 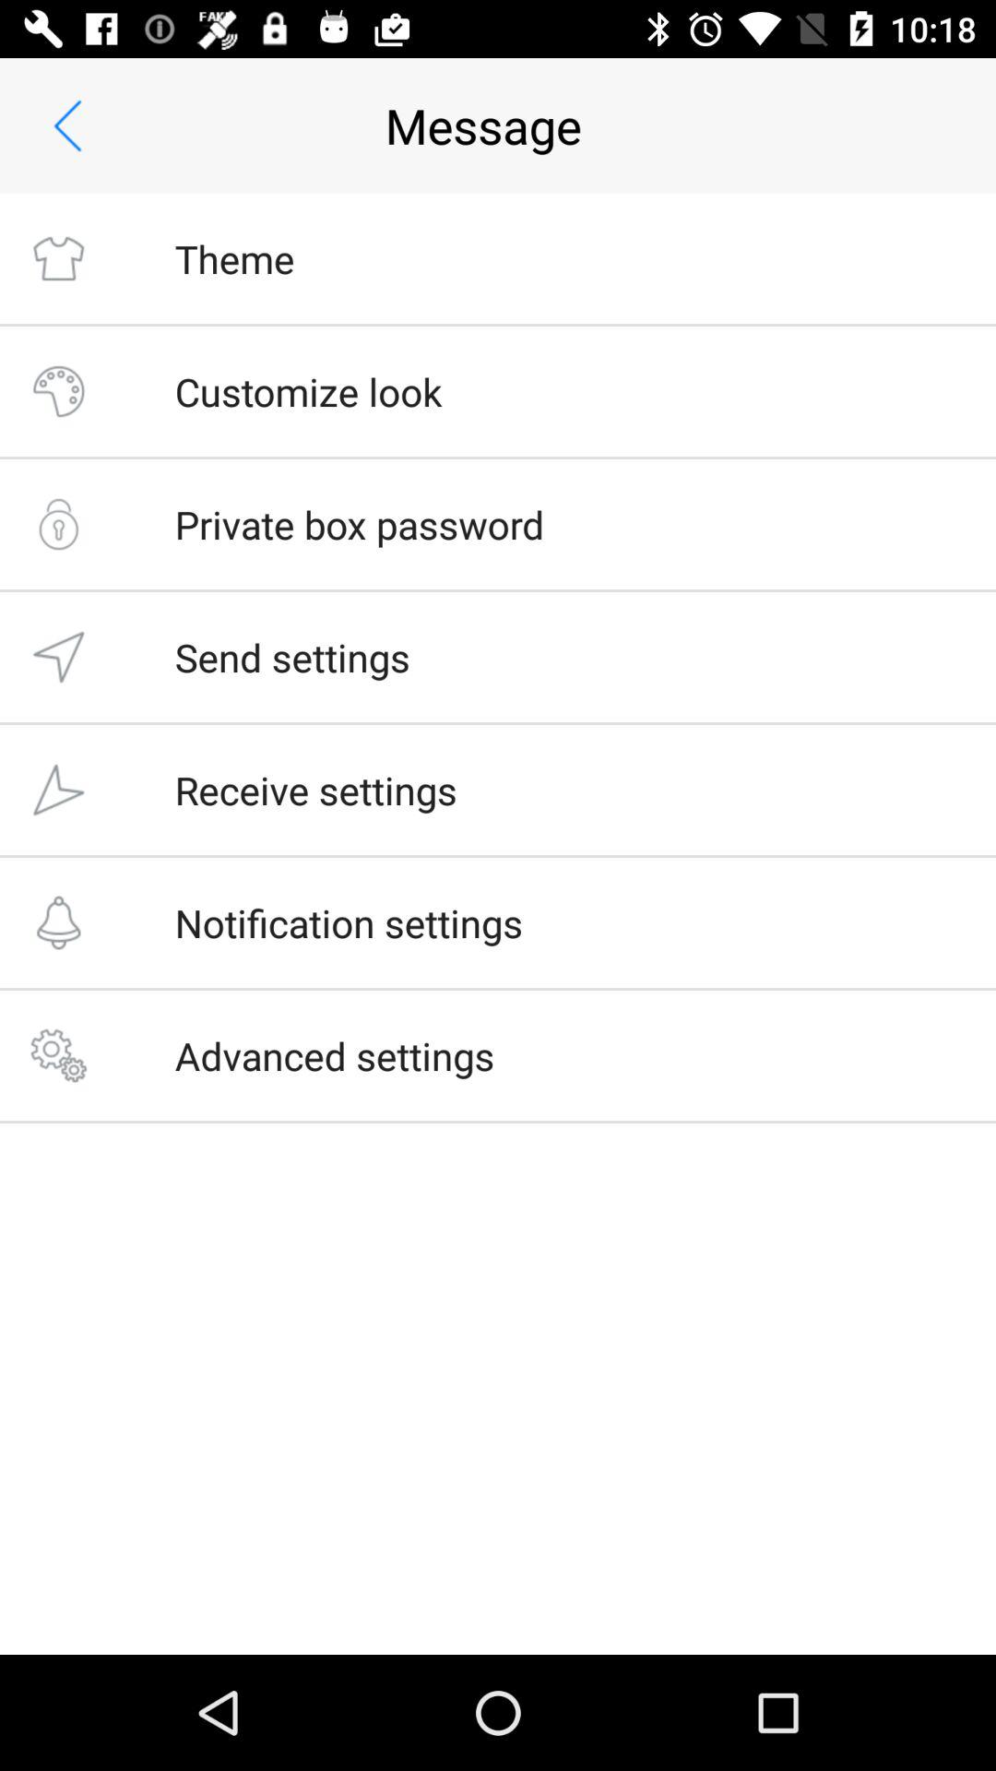 I want to click on click on the icon of receive settings, so click(x=59, y=790).